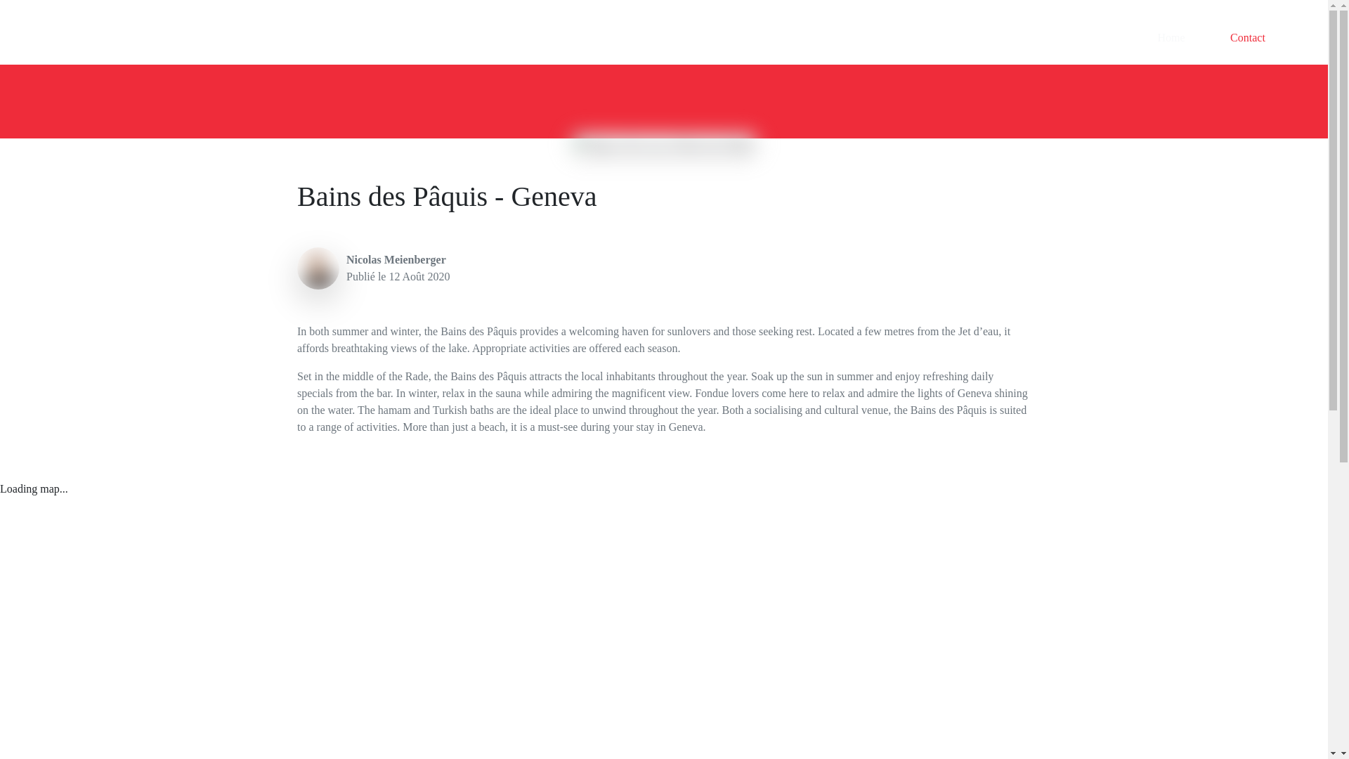 This screenshot has height=759, width=1349. Describe the element at coordinates (1248, 38) in the screenshot. I see `Contact` at that location.